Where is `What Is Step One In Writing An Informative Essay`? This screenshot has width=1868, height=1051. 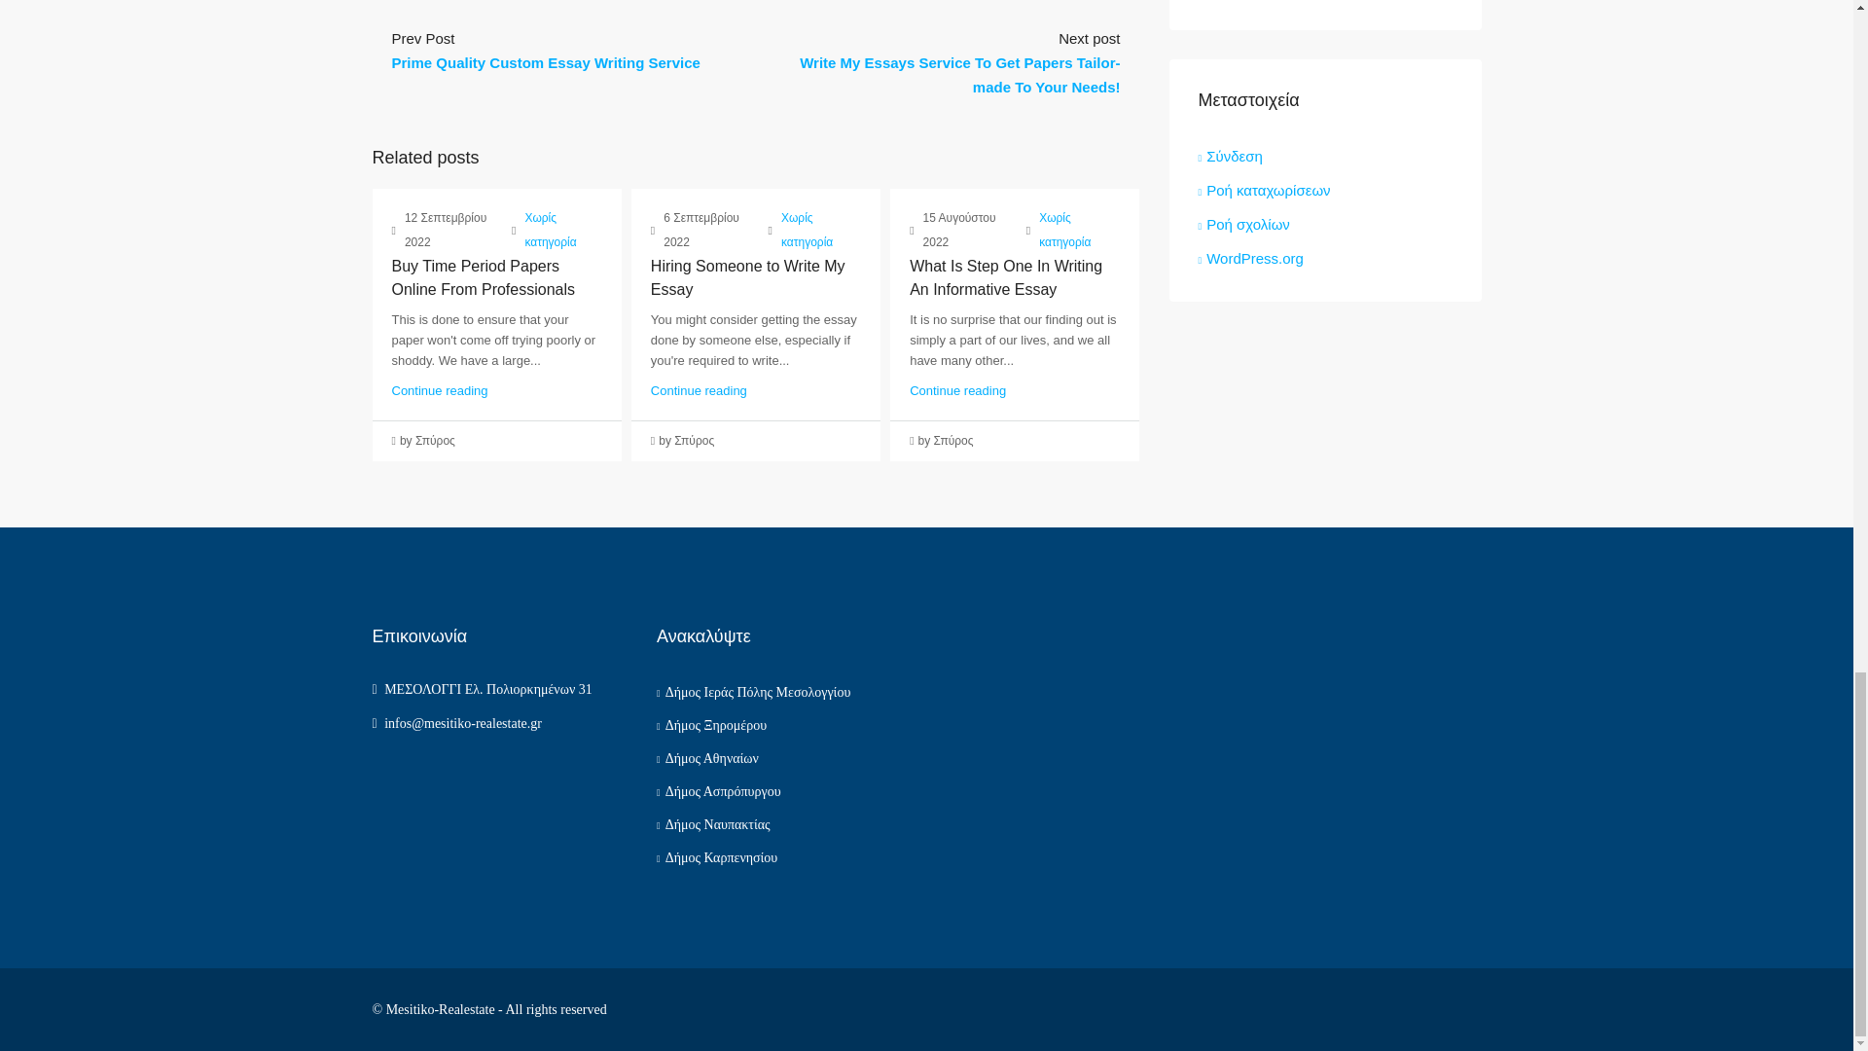 What Is Step One In Writing An Informative Essay is located at coordinates (1006, 276).